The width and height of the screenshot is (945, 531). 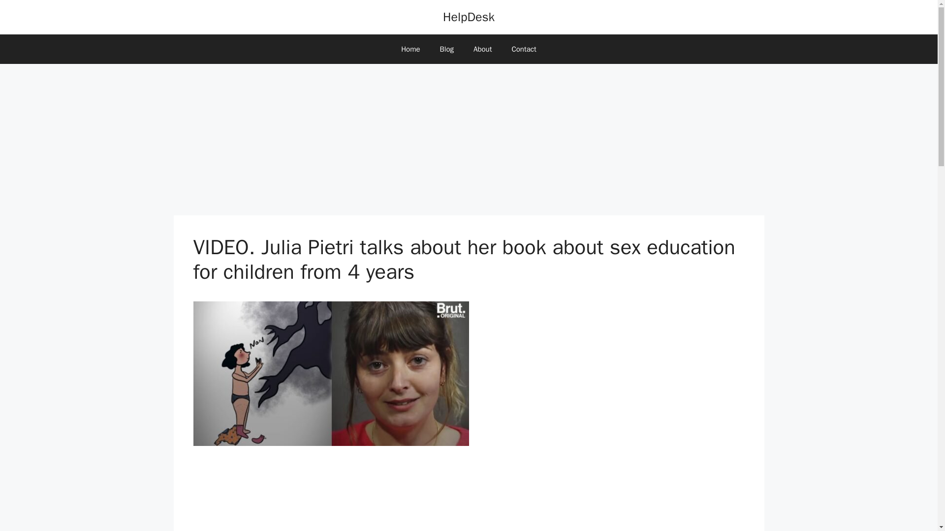 I want to click on About, so click(x=482, y=49).